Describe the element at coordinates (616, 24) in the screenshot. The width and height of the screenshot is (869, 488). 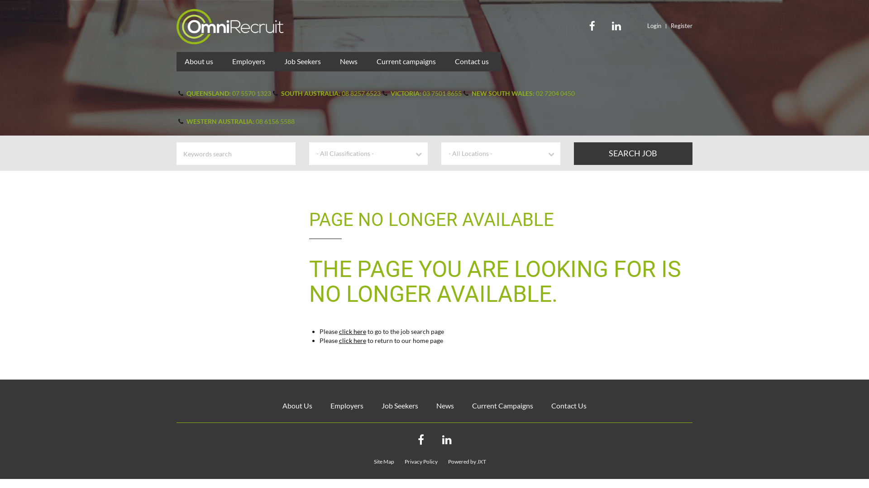
I see `linkedin` at that location.